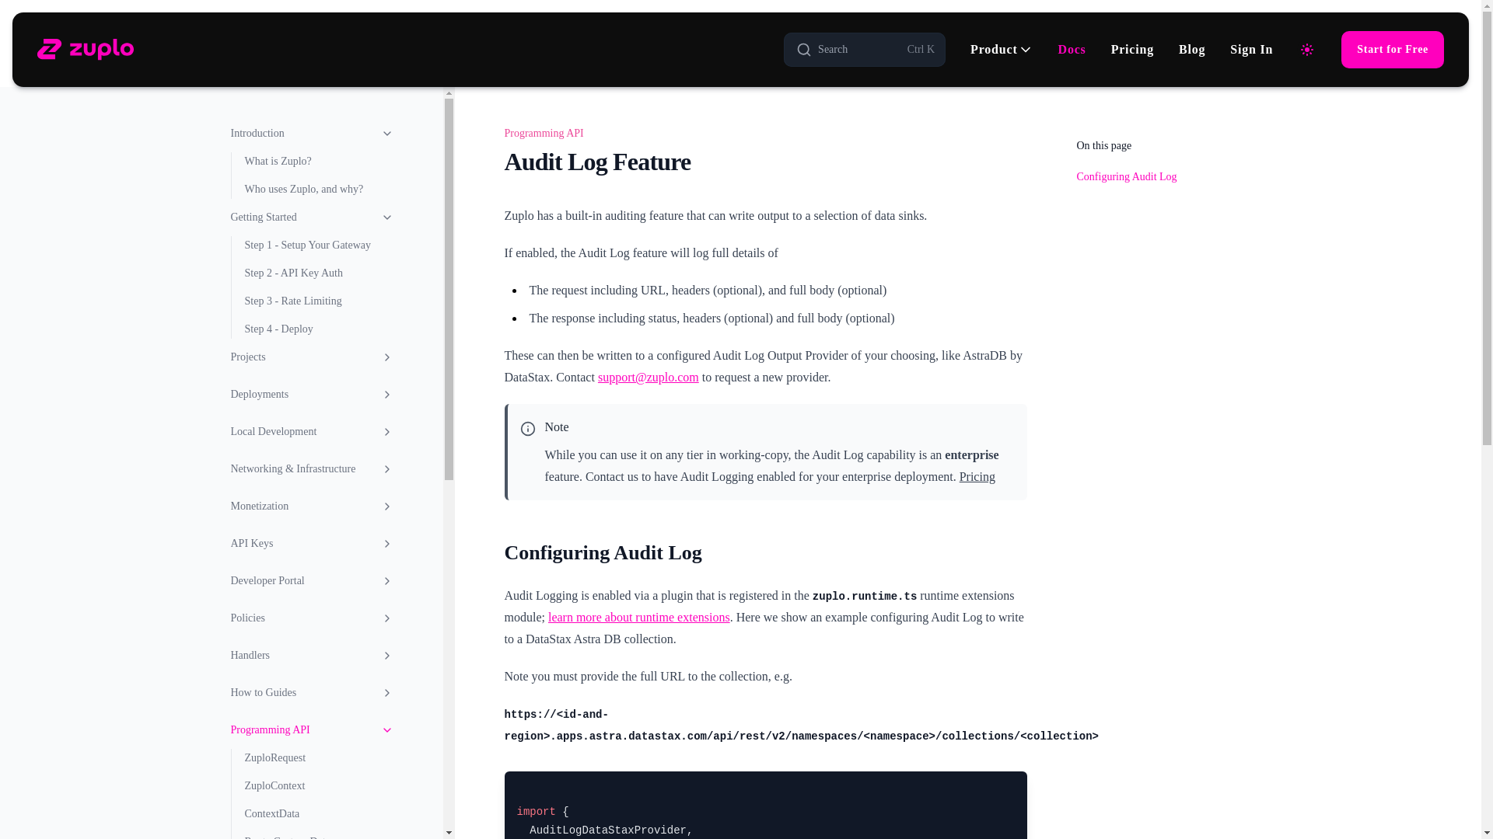 This screenshot has width=1493, height=839. I want to click on Blog, so click(311, 217).